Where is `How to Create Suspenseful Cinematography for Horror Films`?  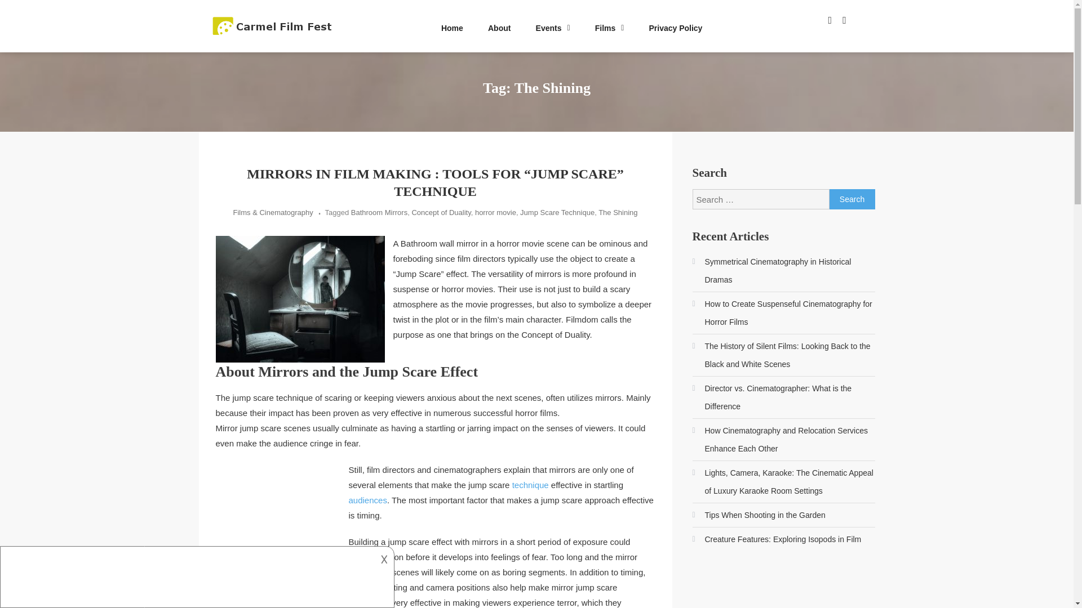 How to Create Suspenseful Cinematography for Horror Films is located at coordinates (783, 312).